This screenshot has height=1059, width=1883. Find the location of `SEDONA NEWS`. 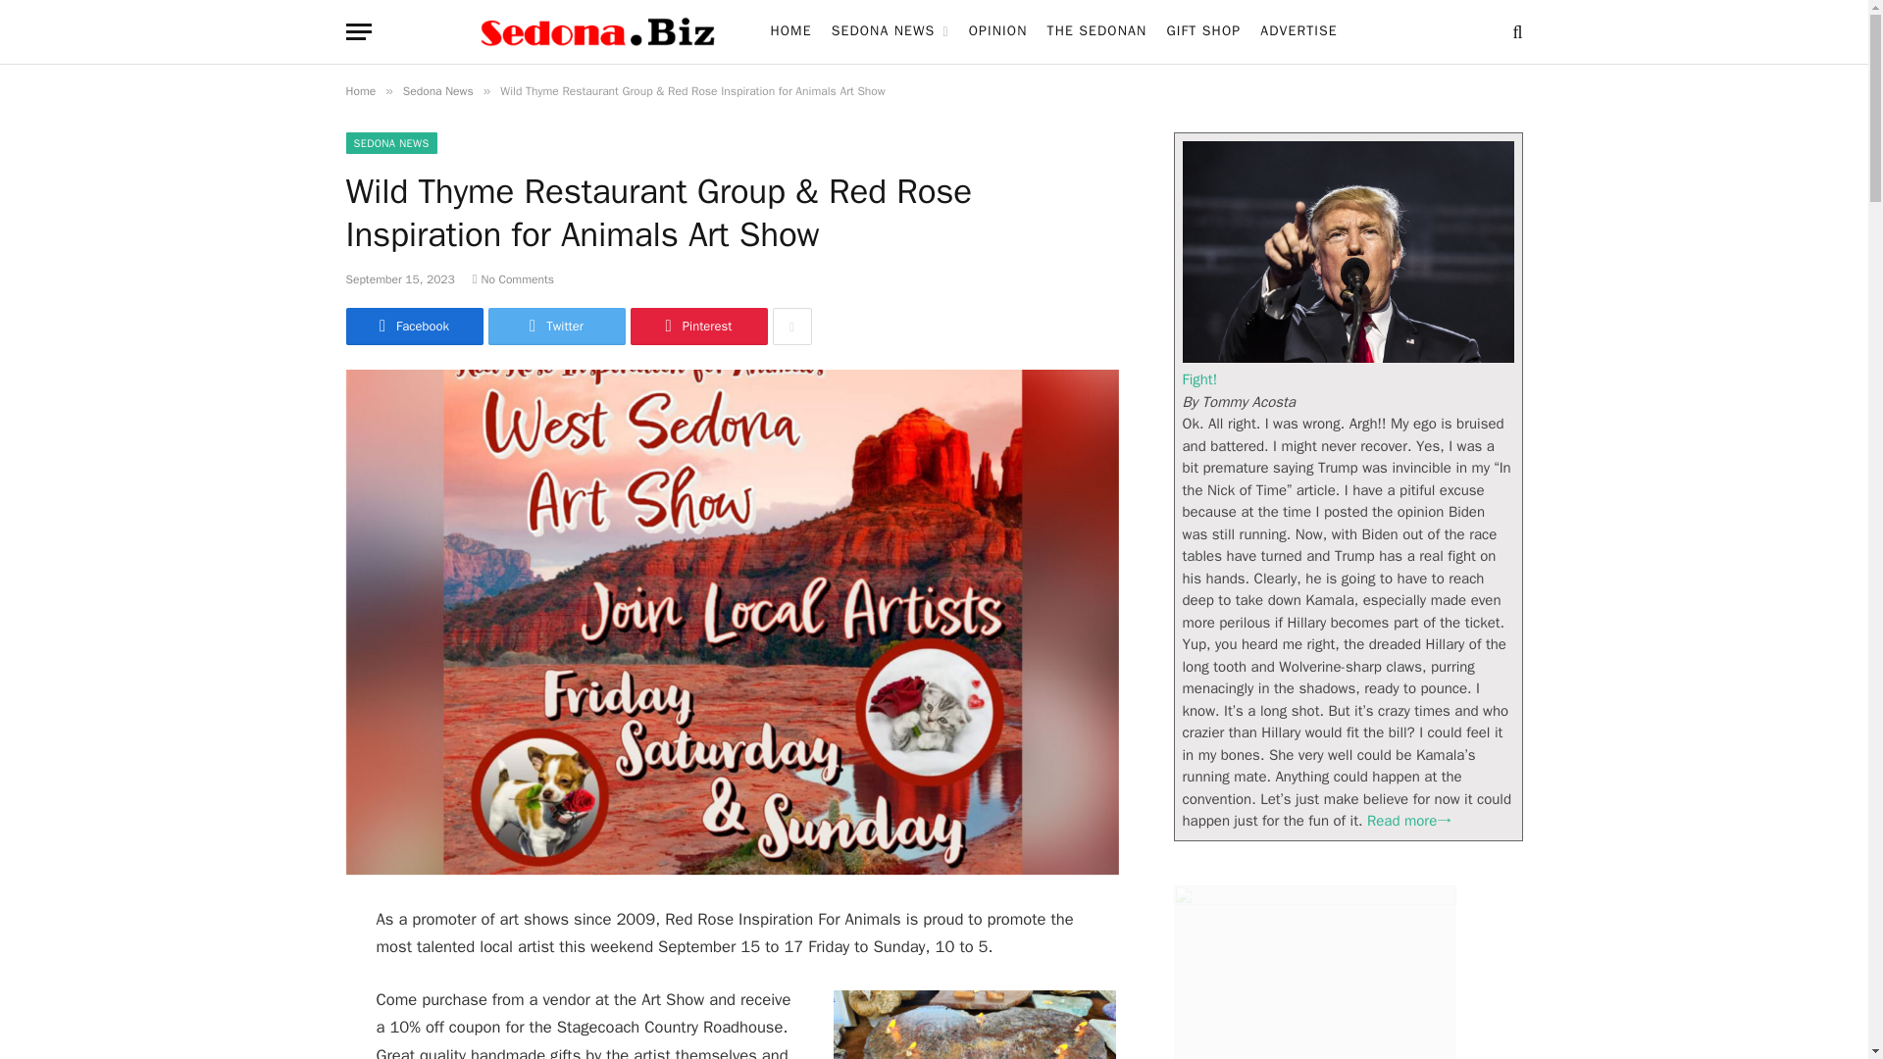

SEDONA NEWS is located at coordinates (890, 31).